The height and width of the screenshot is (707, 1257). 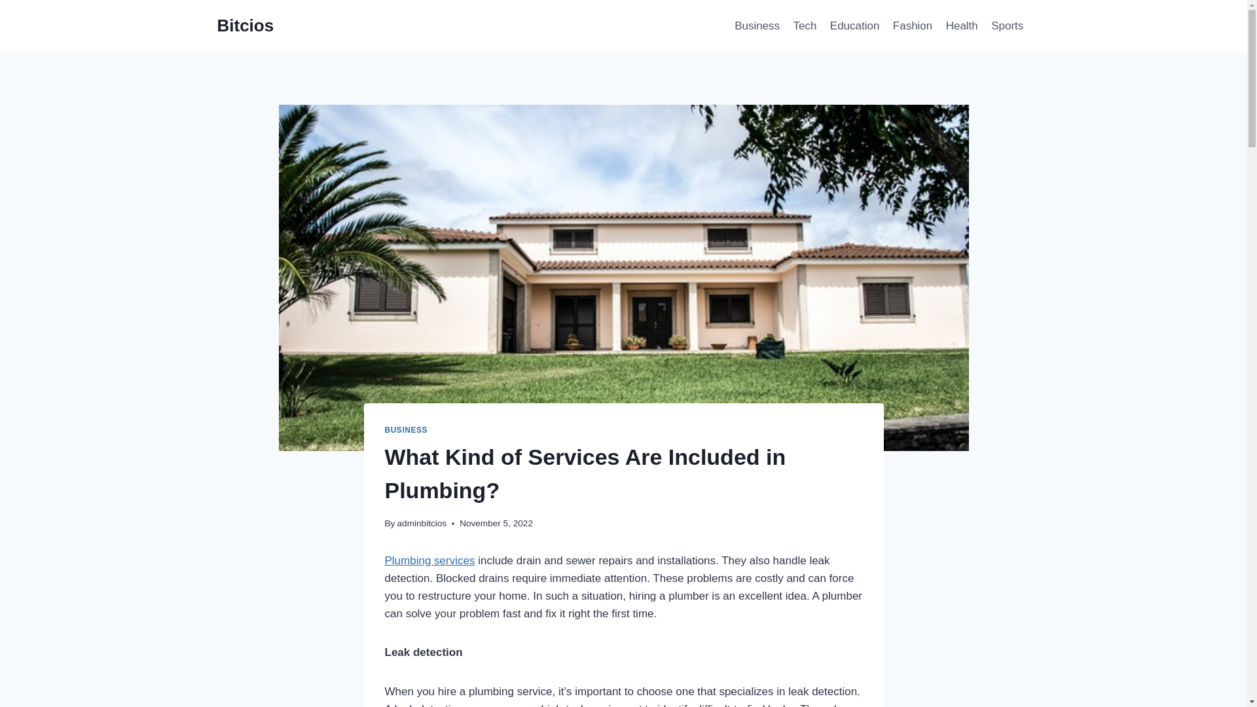 What do you see at coordinates (854, 26) in the screenshot?
I see `Education` at bounding box center [854, 26].